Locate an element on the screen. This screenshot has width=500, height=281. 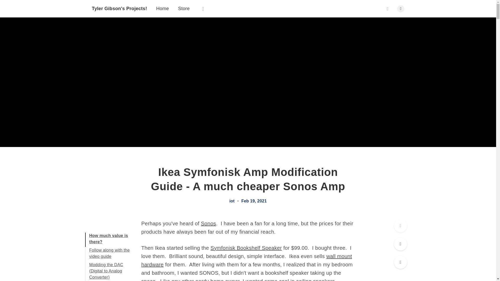
Symfonisk Bookshelf Speaker is located at coordinates (246, 248).